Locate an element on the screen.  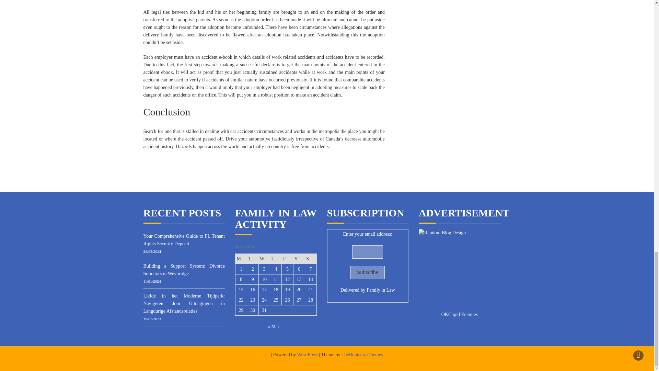
Subscribe is located at coordinates (368, 273).